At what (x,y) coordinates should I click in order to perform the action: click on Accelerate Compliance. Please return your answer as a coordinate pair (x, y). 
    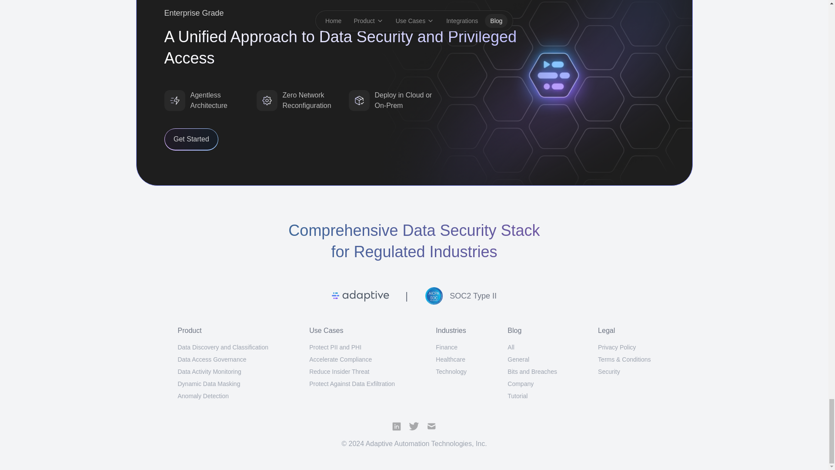
    Looking at the image, I should click on (340, 359).